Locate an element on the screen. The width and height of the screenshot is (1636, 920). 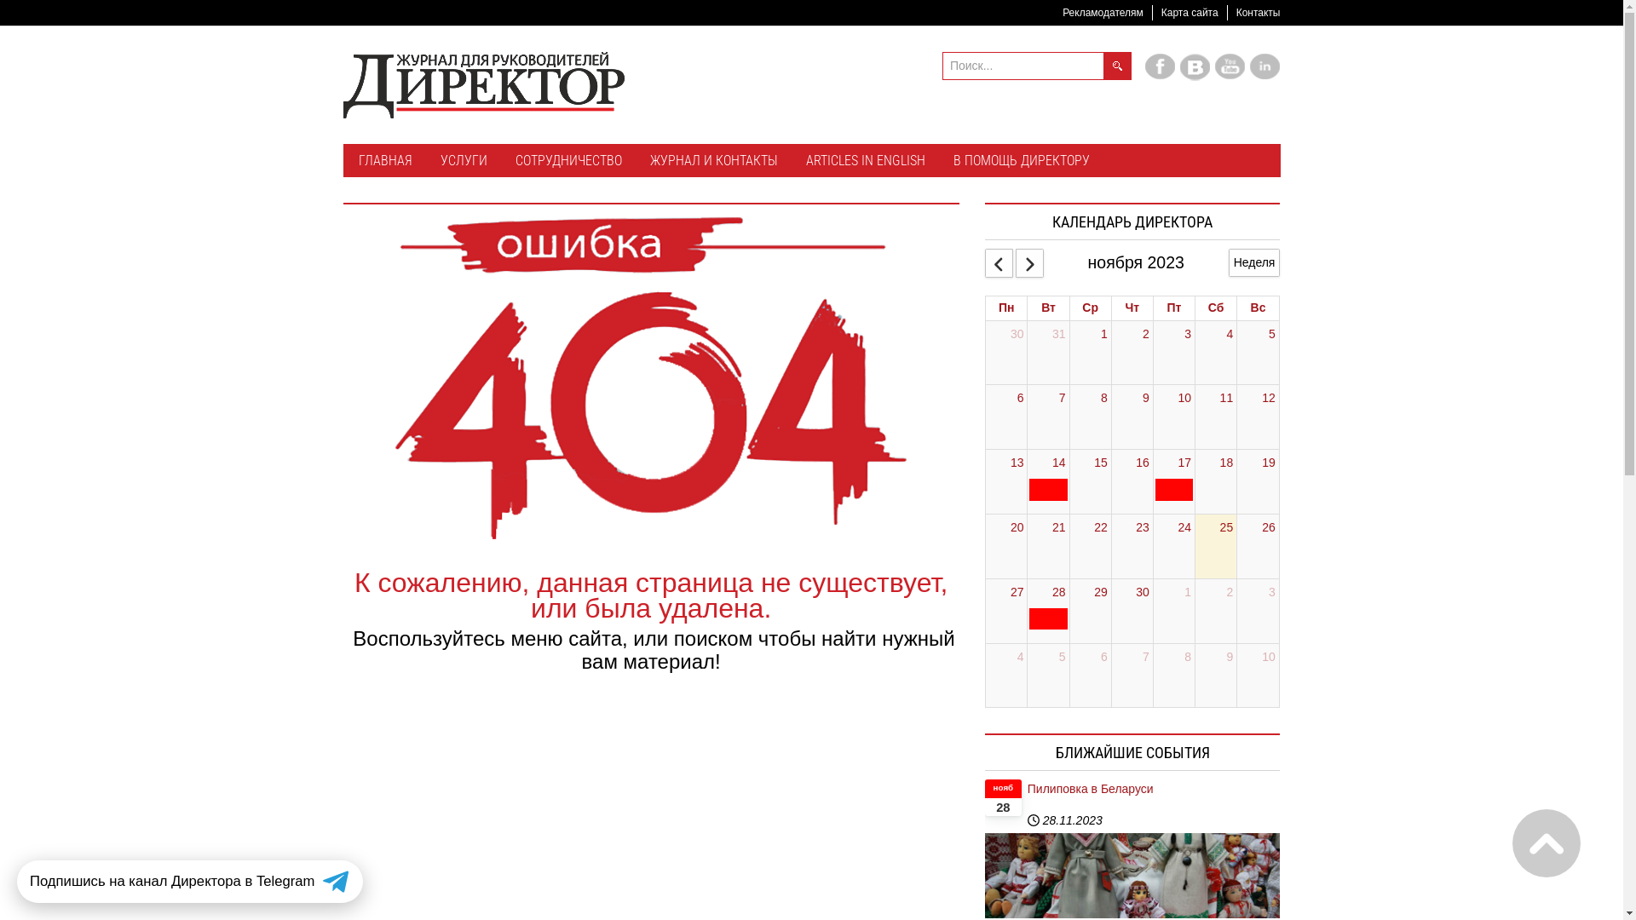
23 is located at coordinates (1143, 528).